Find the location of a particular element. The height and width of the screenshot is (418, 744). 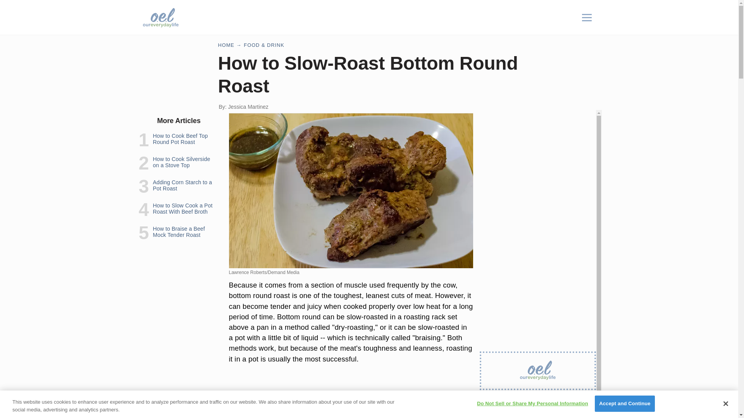

Adding Corn Starch to a Pot Roast is located at coordinates (182, 185).